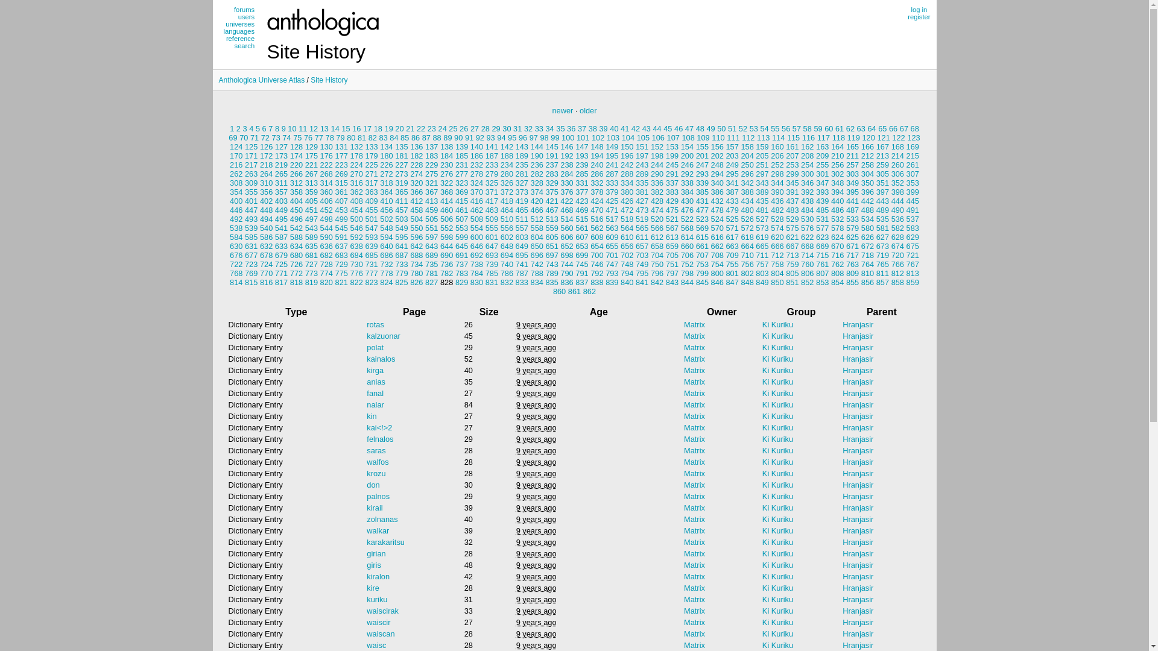  What do you see at coordinates (657, 264) in the screenshot?
I see `750` at bounding box center [657, 264].